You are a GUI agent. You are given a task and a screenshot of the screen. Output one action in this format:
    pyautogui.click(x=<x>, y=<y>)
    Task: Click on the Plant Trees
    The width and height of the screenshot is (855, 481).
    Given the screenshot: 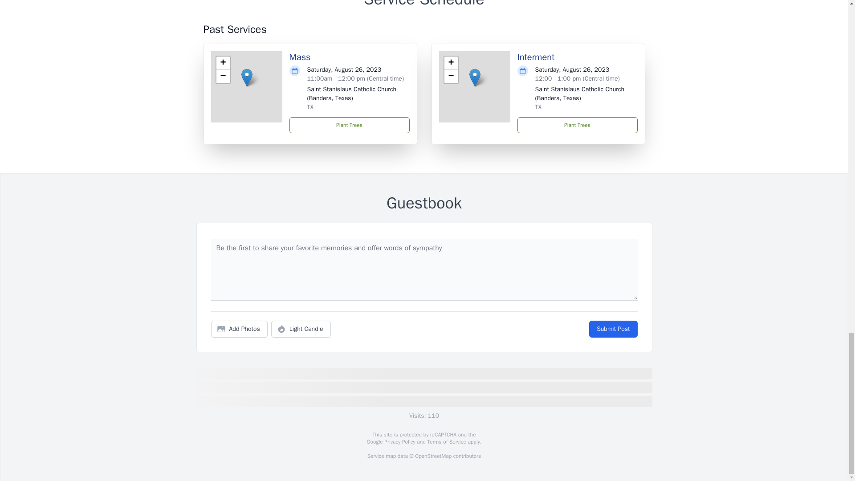 What is the action you would take?
    pyautogui.click(x=577, y=125)
    